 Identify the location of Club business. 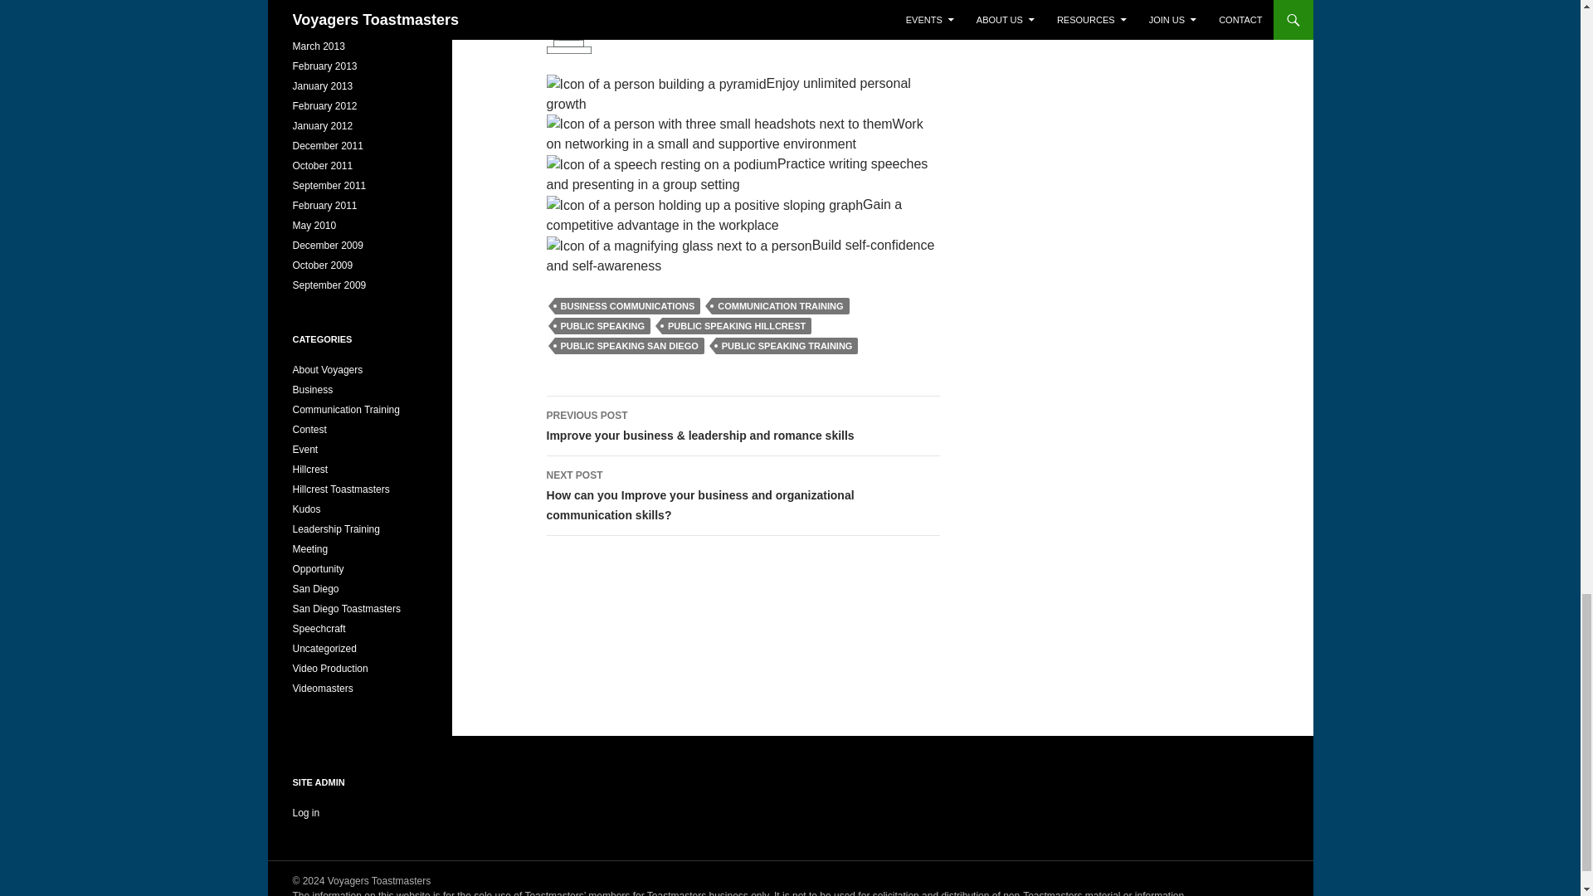
(312, 390).